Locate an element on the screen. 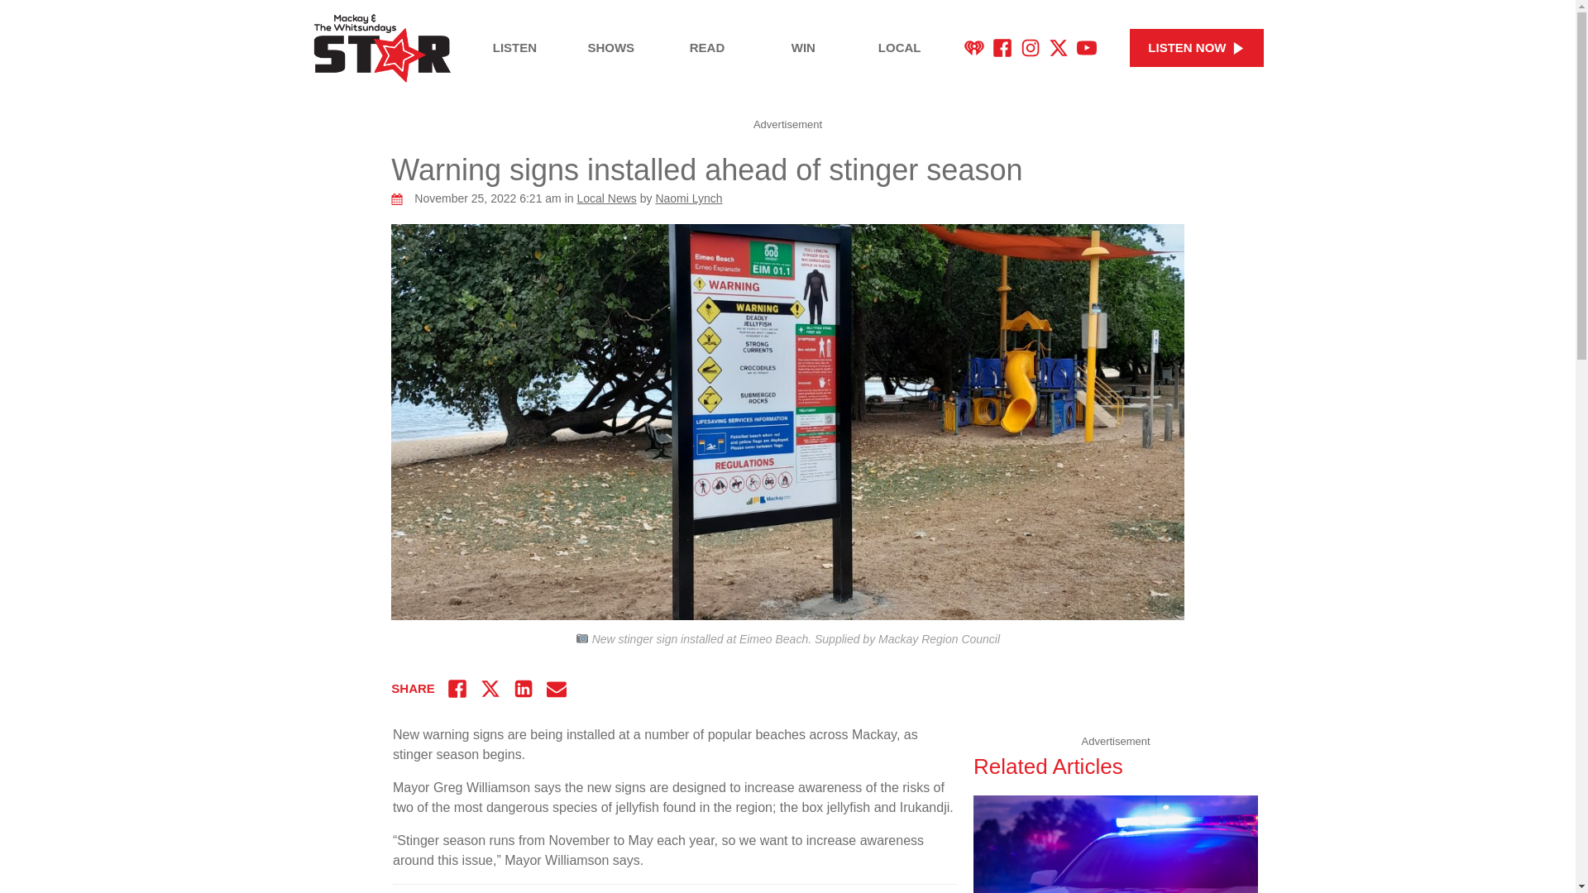 The height and width of the screenshot is (893, 1588). SHOWS is located at coordinates (610, 48).